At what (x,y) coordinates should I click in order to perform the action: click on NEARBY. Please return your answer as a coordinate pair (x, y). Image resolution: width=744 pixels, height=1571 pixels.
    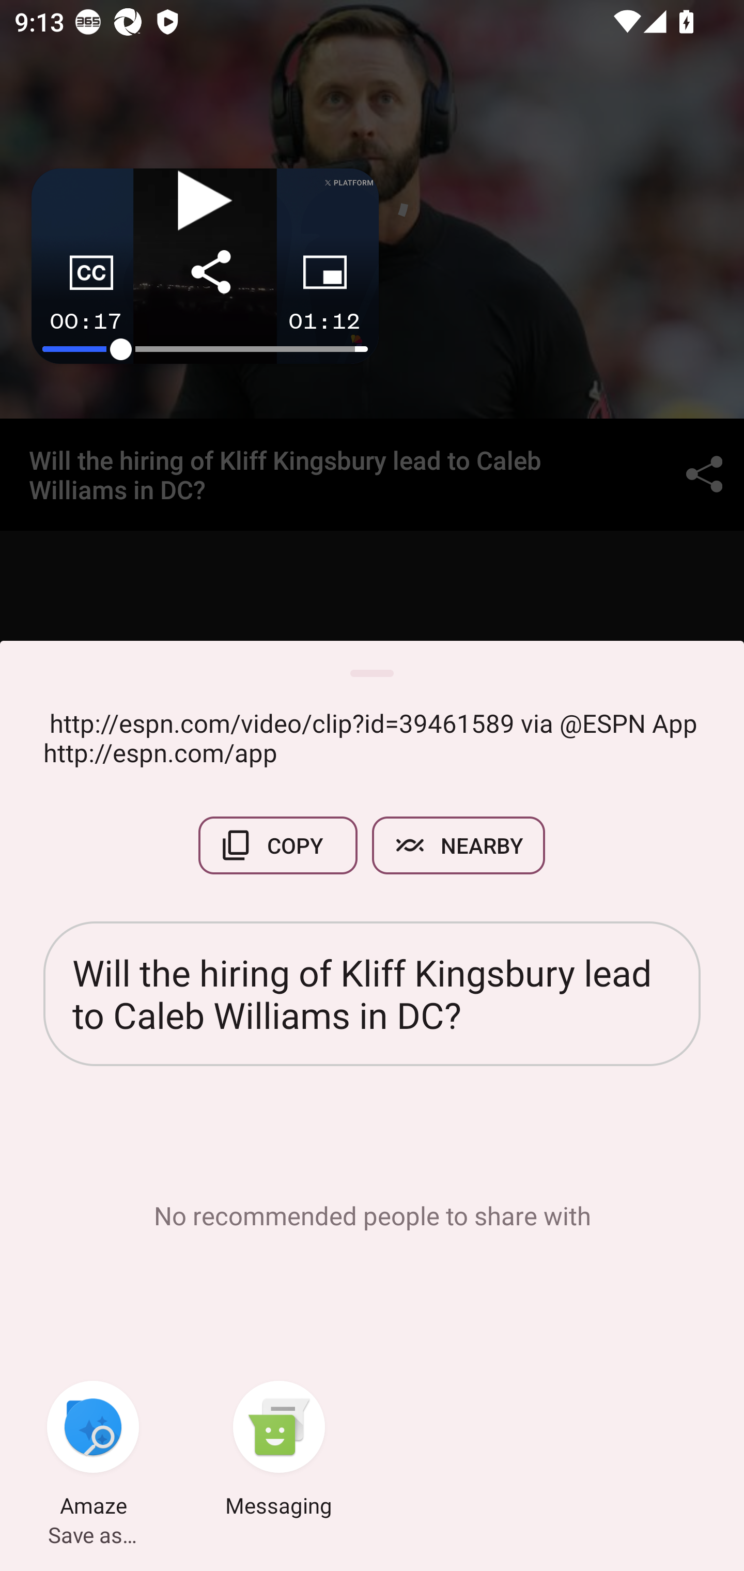
    Looking at the image, I should click on (459, 845).